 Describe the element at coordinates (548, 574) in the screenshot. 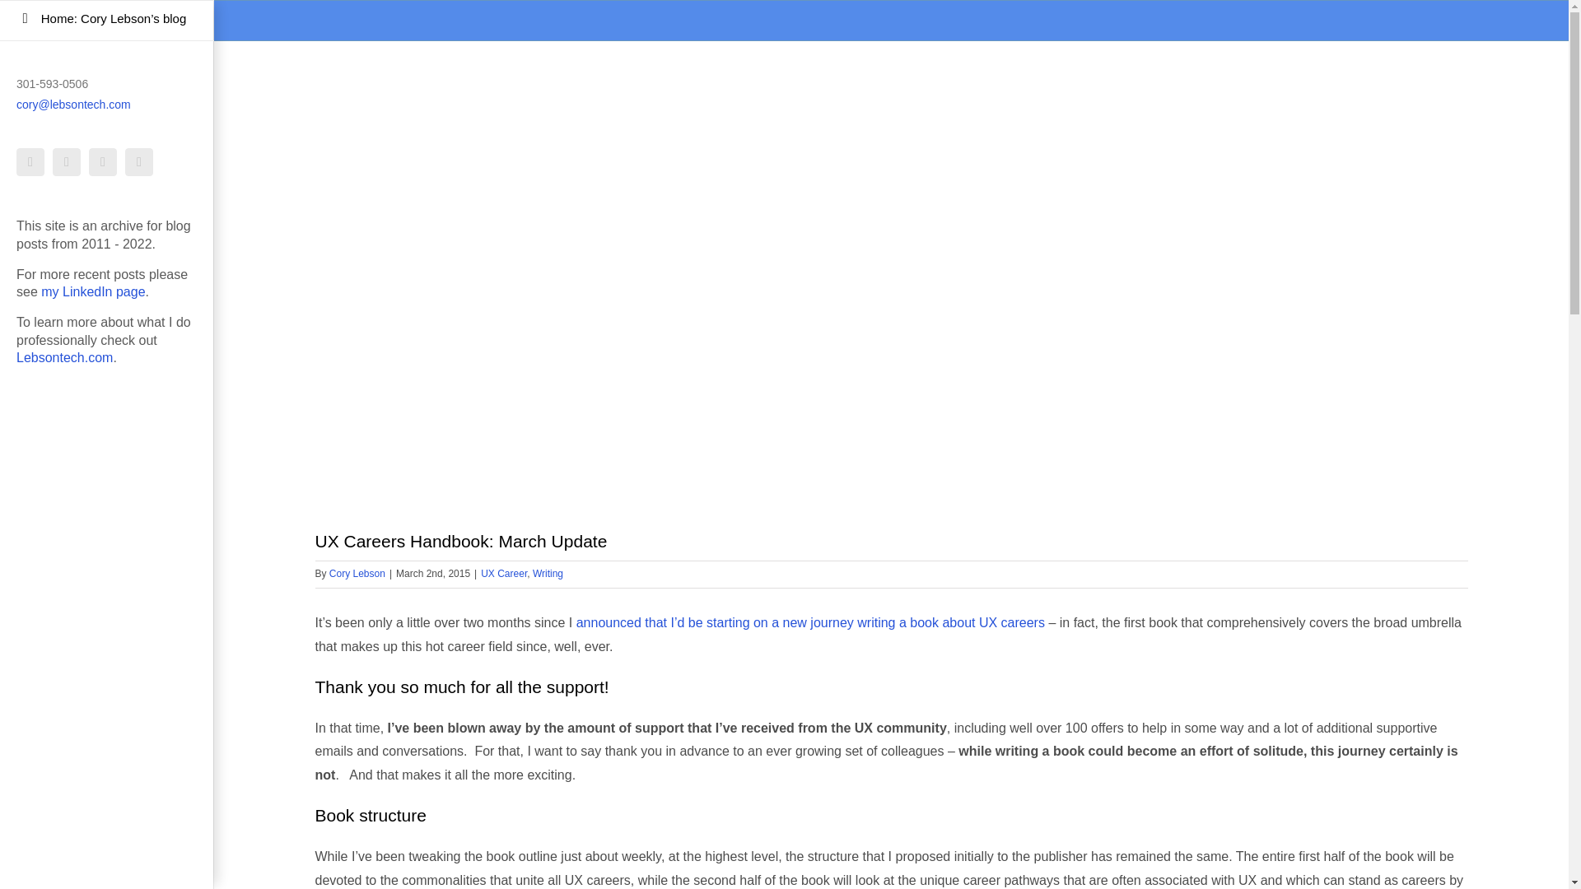

I see `Writing` at that location.